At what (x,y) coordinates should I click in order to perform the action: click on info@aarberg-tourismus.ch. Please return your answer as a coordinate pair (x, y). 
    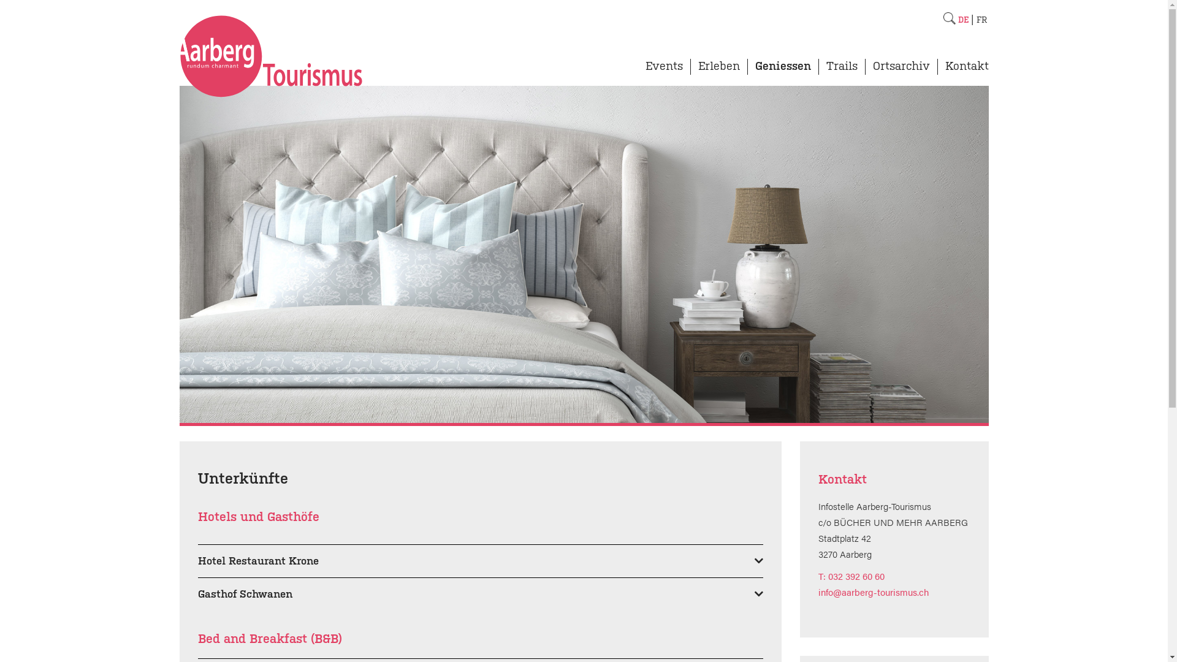
    Looking at the image, I should click on (874, 592).